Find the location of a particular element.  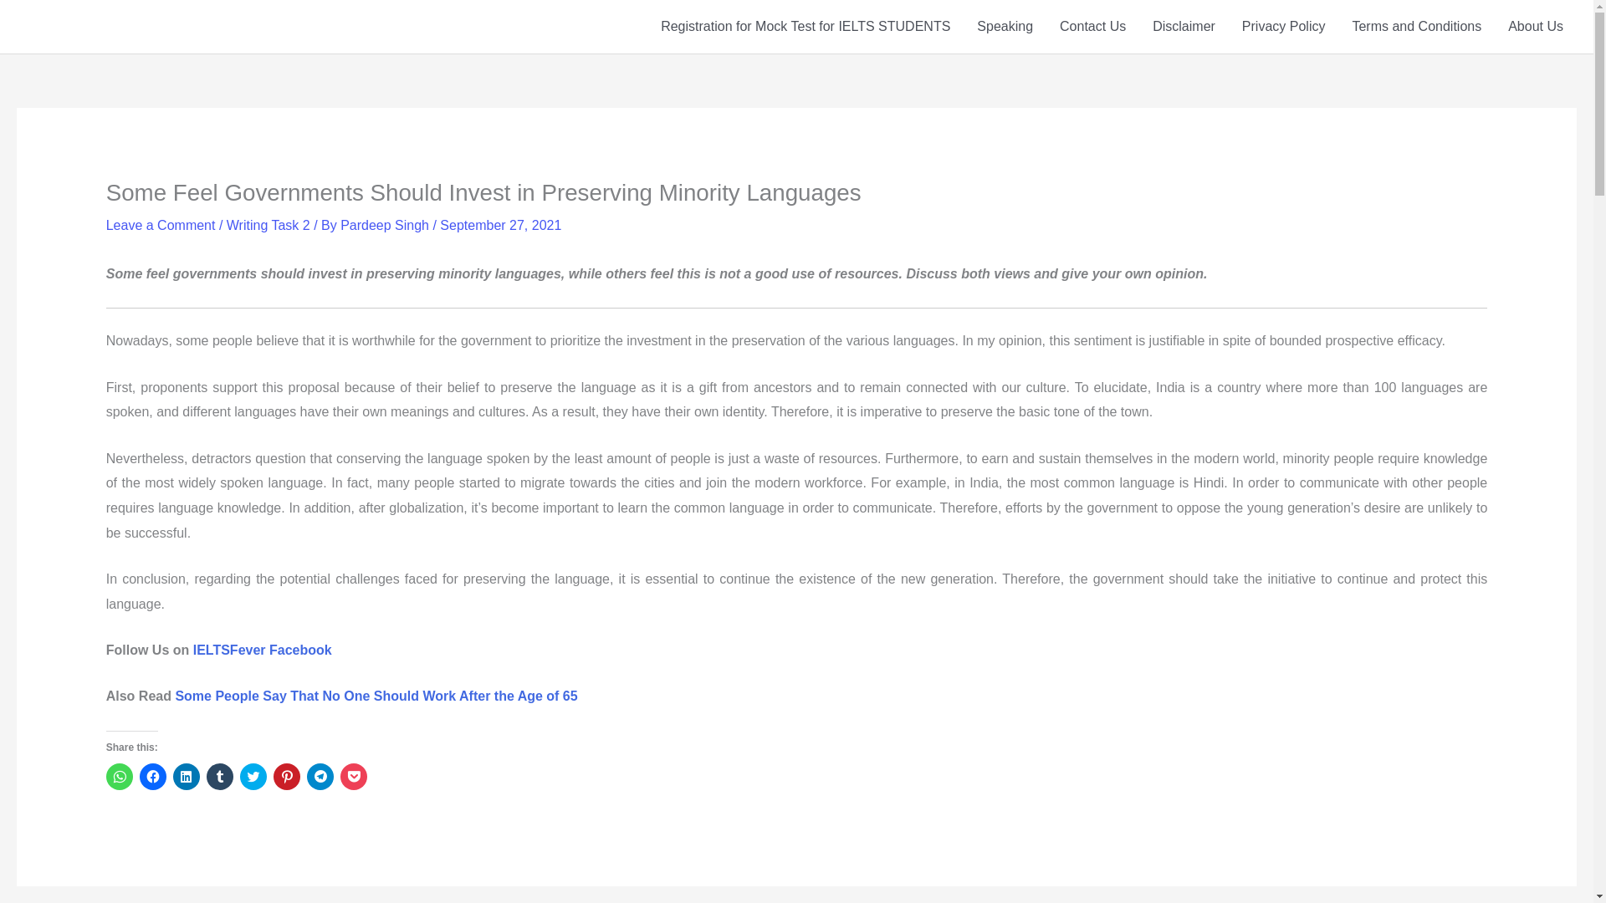

Leave a Comment is located at coordinates (161, 225).